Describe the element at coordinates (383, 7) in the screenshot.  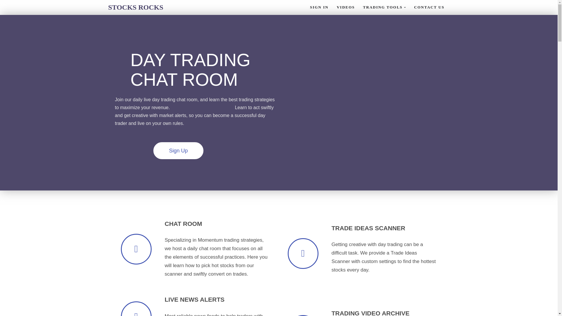
I see `TRADING TOOLS` at that location.